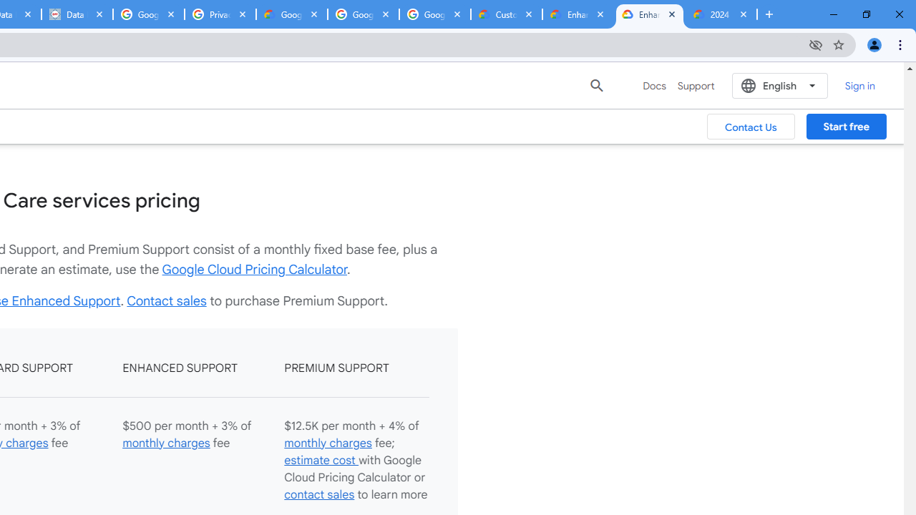  I want to click on Enhanced Support | Google Cloud, so click(649, 14).